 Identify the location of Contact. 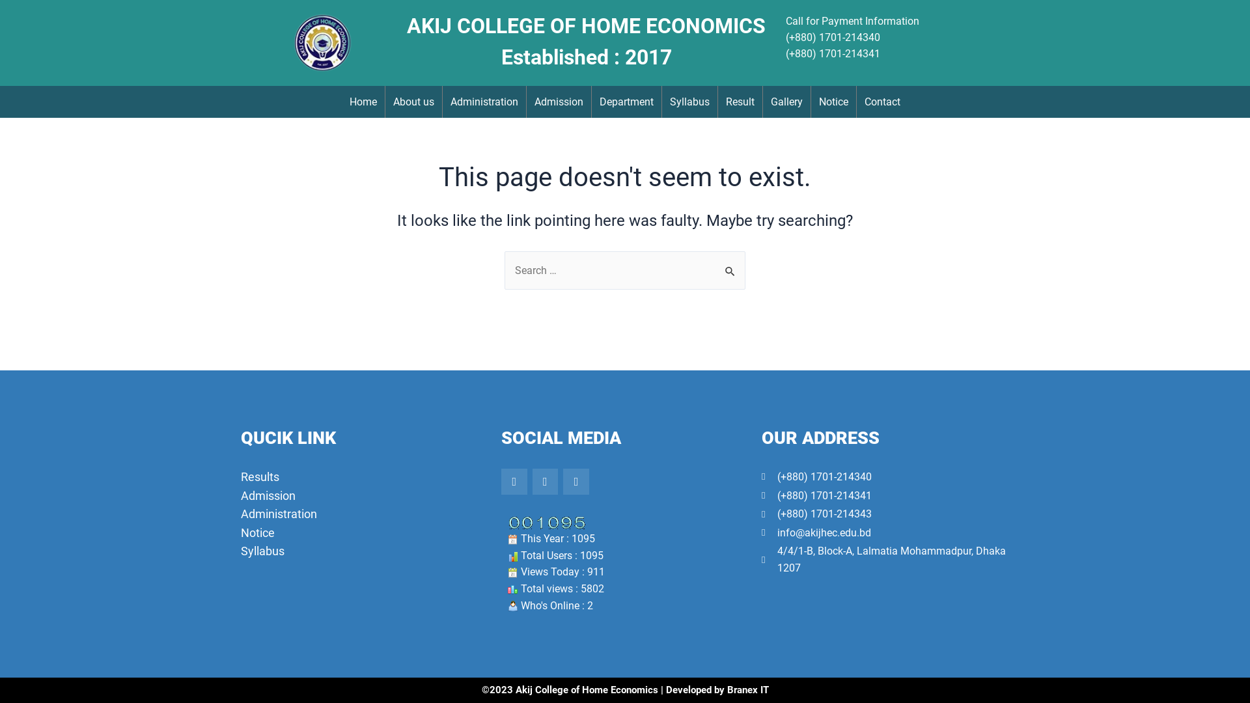
(883, 102).